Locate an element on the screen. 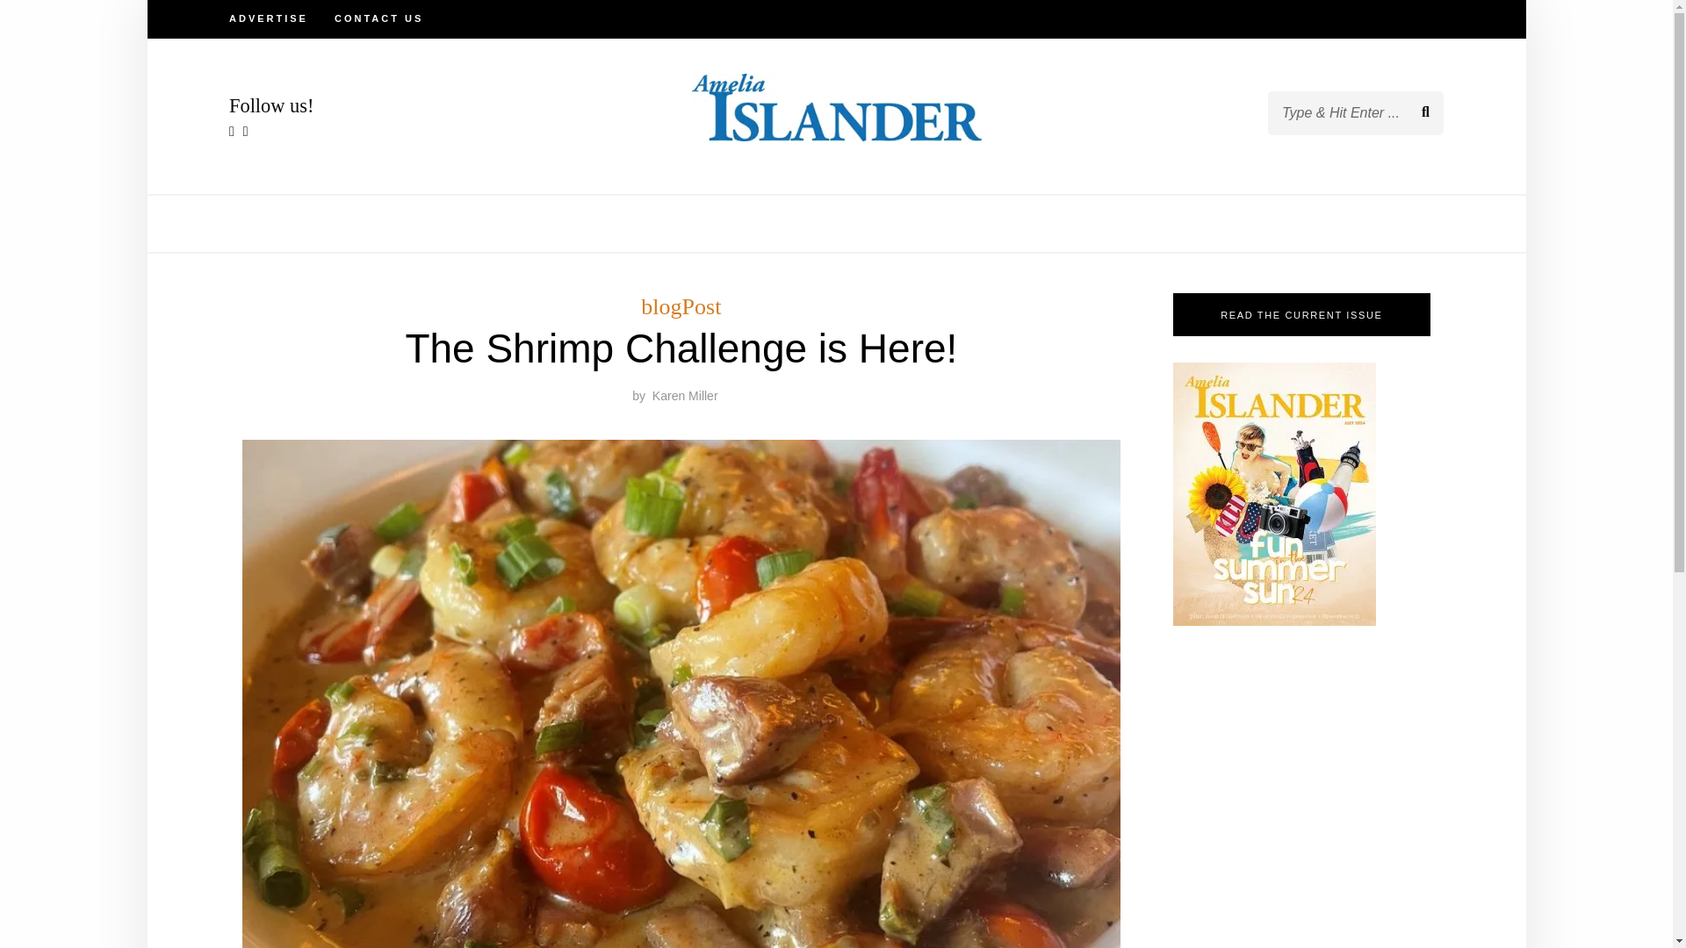  ADVERTISE is located at coordinates (269, 19).